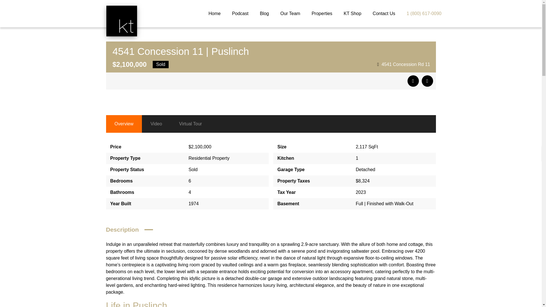  I want to click on KT Shop, so click(353, 14).